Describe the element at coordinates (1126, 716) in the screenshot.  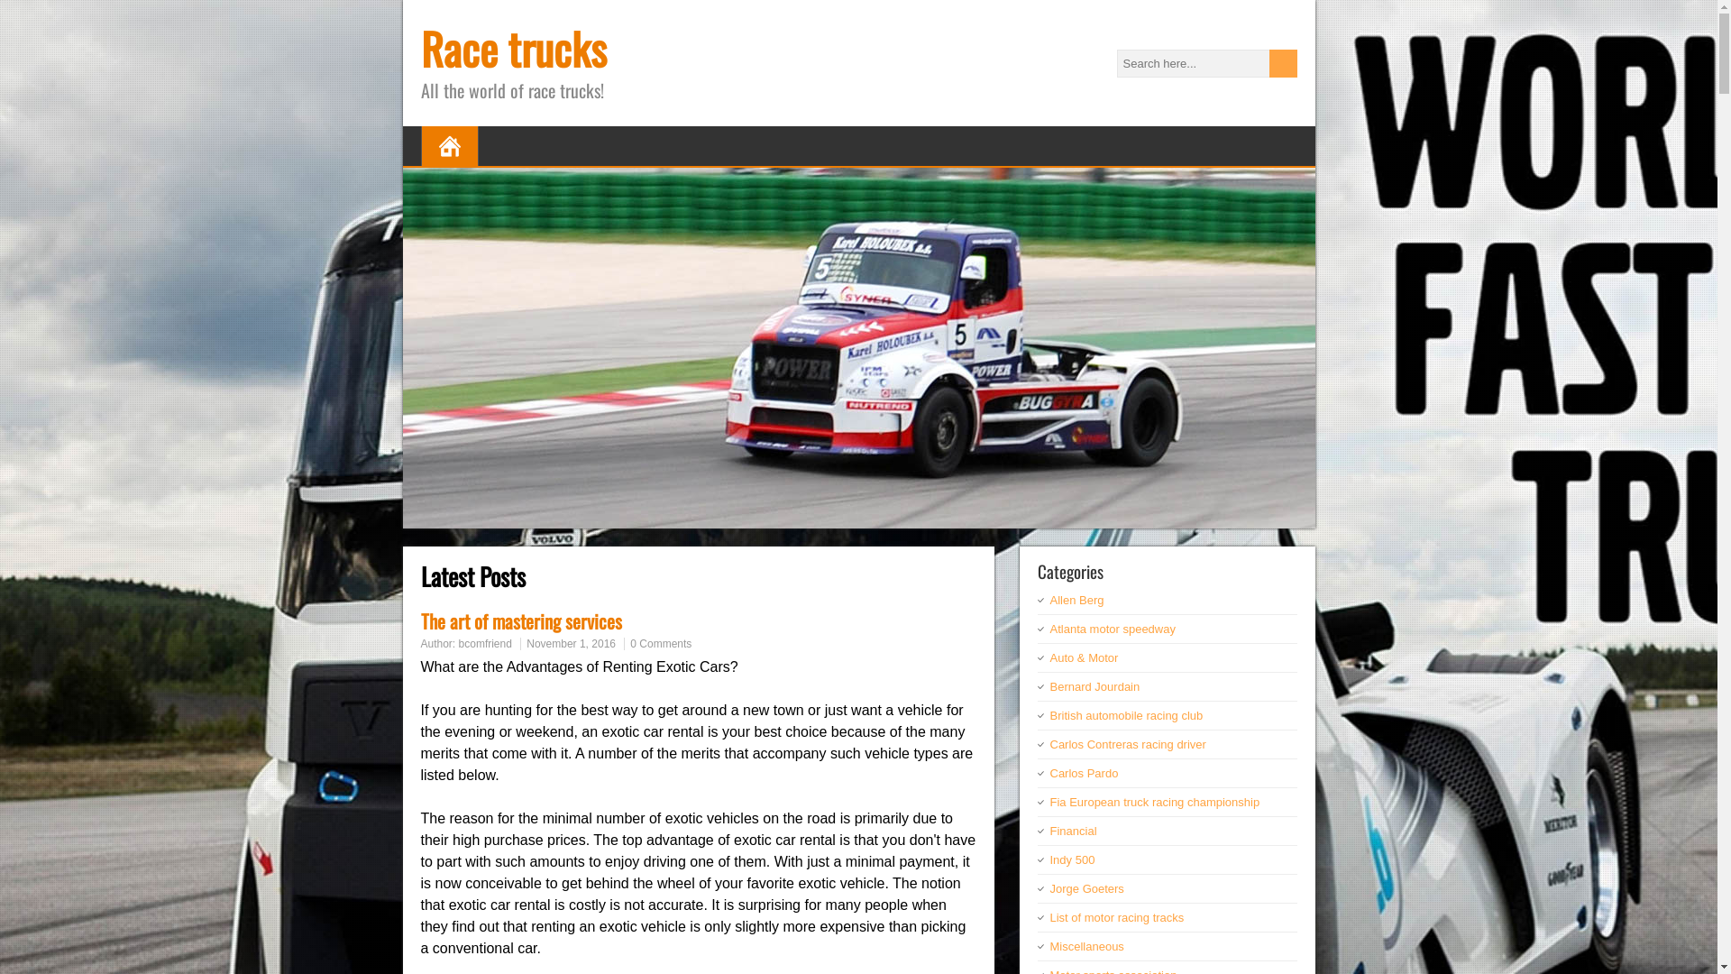
I see `British automobile racing club` at that location.